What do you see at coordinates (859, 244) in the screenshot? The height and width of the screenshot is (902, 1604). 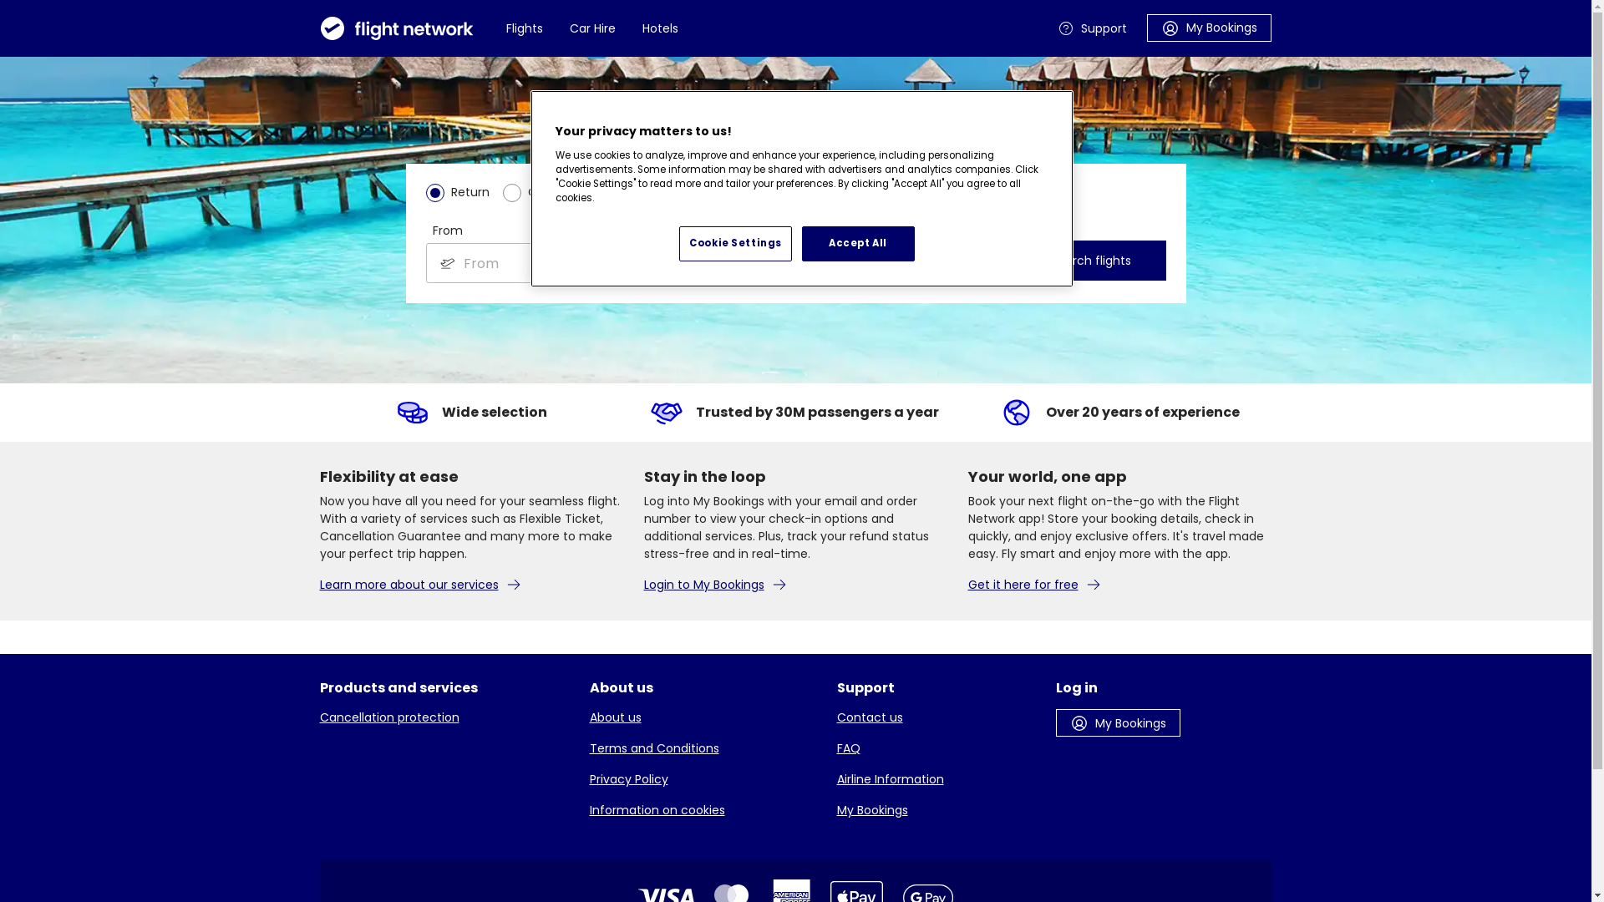 I see `Accept All` at bounding box center [859, 244].